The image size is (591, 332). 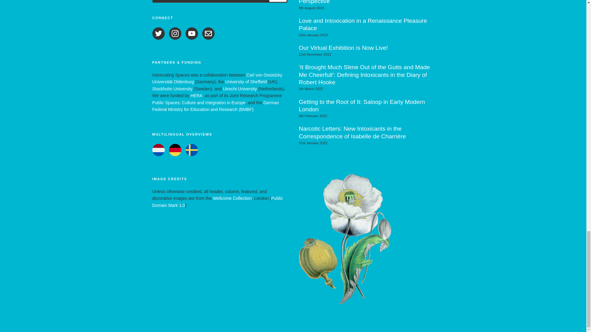 I want to click on University of Sheffield, so click(x=246, y=82).